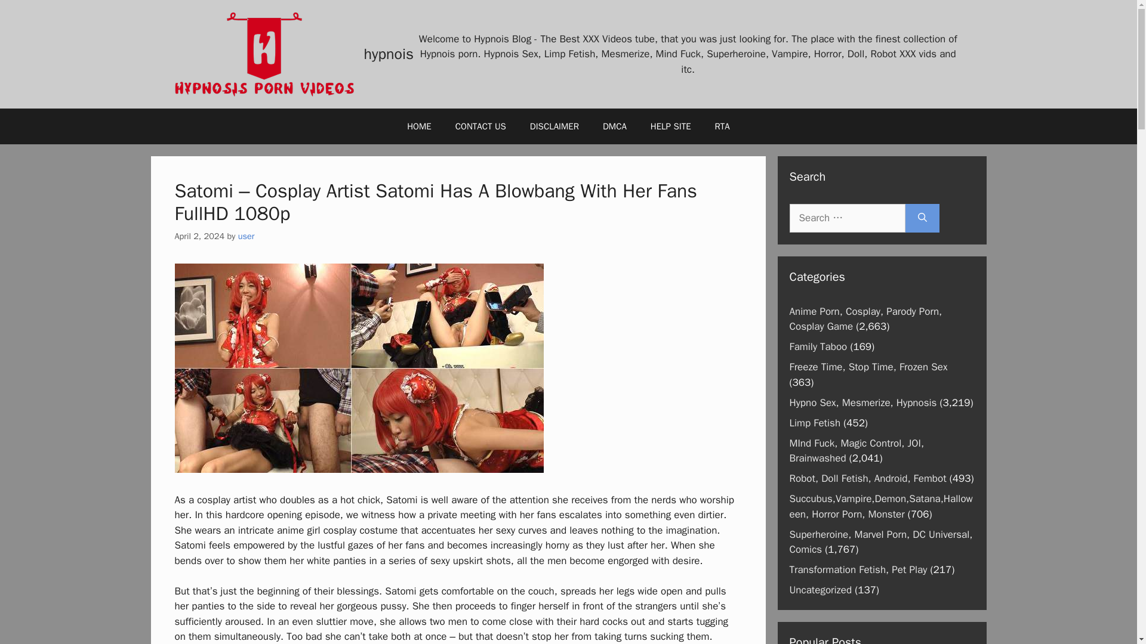 Image resolution: width=1146 pixels, height=644 pixels. What do you see at coordinates (847, 218) in the screenshot?
I see `Search for:` at bounding box center [847, 218].